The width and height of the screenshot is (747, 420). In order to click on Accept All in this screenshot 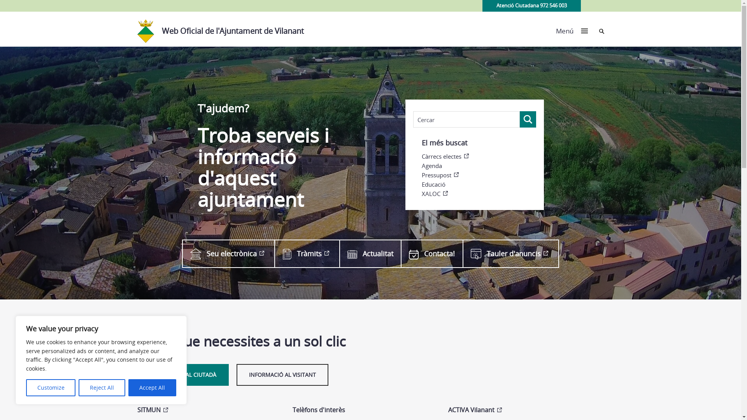, I will do `click(153, 388)`.